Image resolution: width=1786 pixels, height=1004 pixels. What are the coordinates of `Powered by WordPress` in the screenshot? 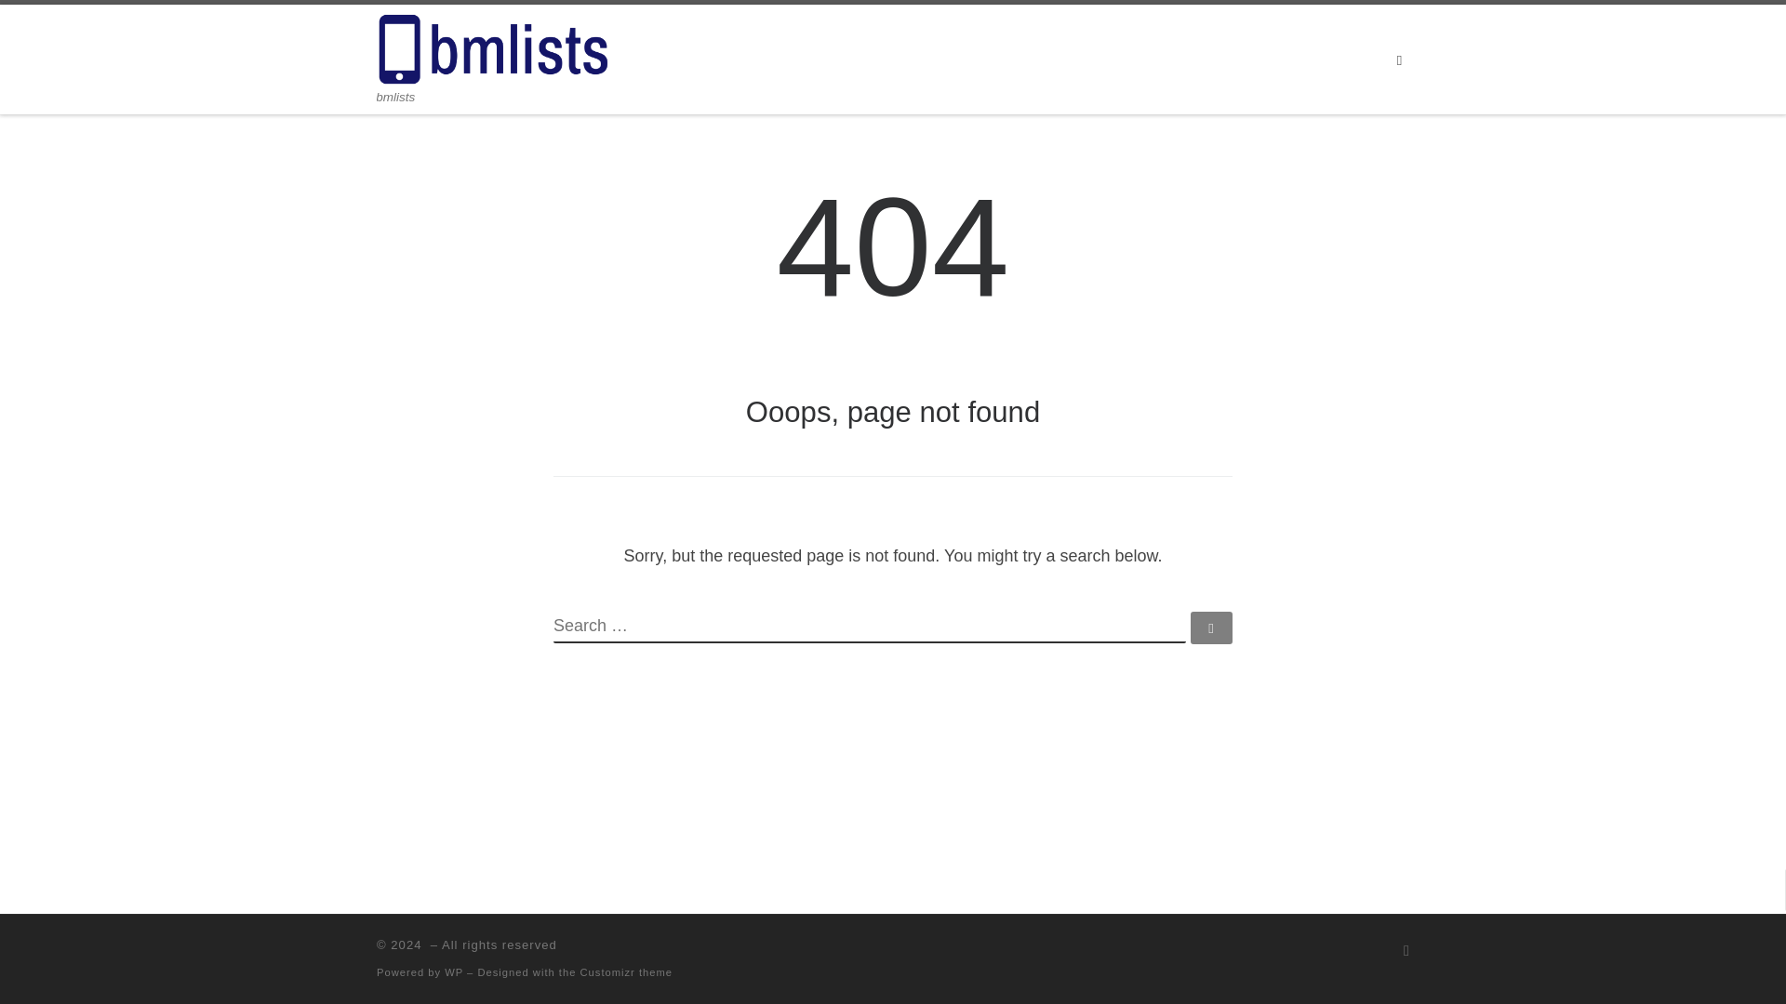 It's located at (454, 972).